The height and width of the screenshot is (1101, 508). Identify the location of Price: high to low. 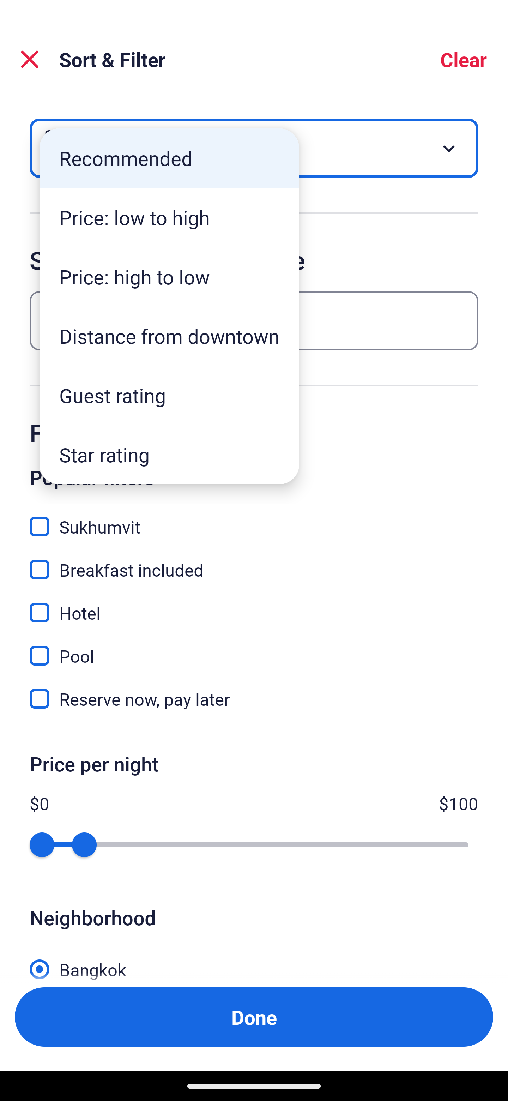
(169, 276).